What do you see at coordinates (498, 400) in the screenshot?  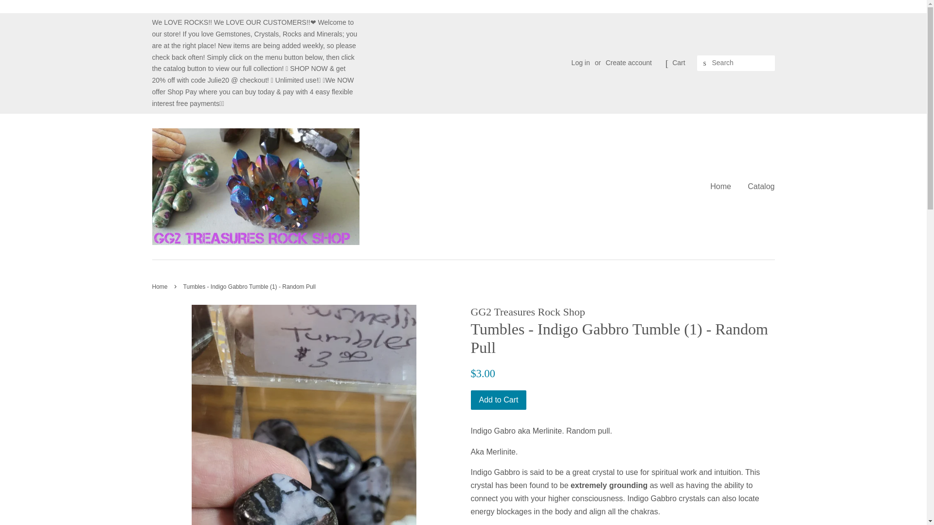 I see `Add to Cart` at bounding box center [498, 400].